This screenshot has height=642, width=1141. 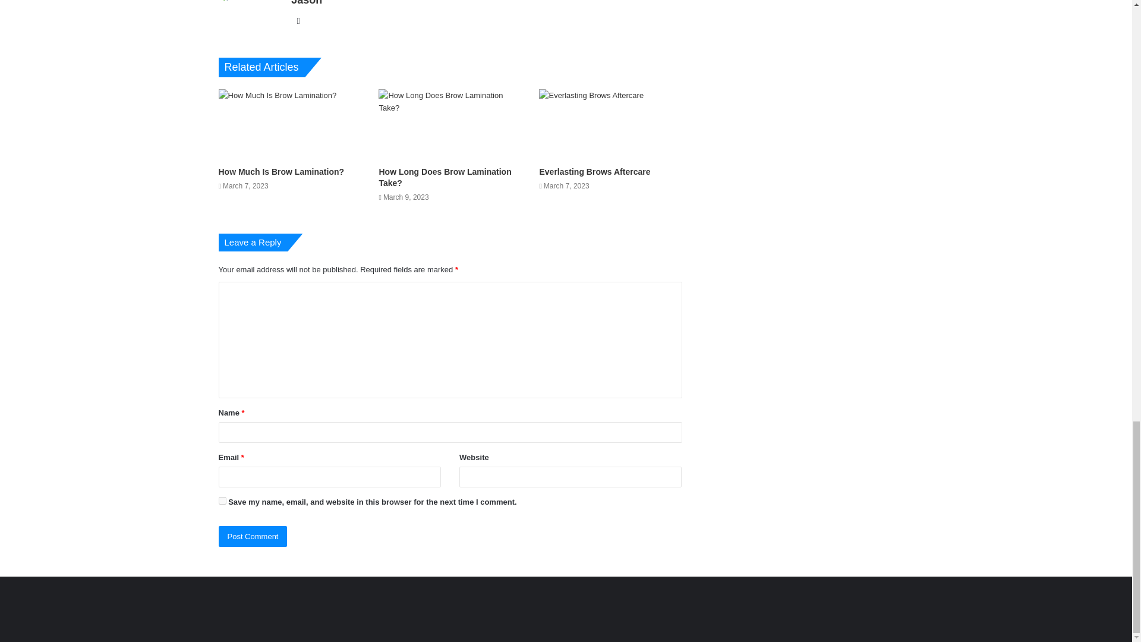 What do you see at coordinates (253, 536) in the screenshot?
I see `Post Comment` at bounding box center [253, 536].